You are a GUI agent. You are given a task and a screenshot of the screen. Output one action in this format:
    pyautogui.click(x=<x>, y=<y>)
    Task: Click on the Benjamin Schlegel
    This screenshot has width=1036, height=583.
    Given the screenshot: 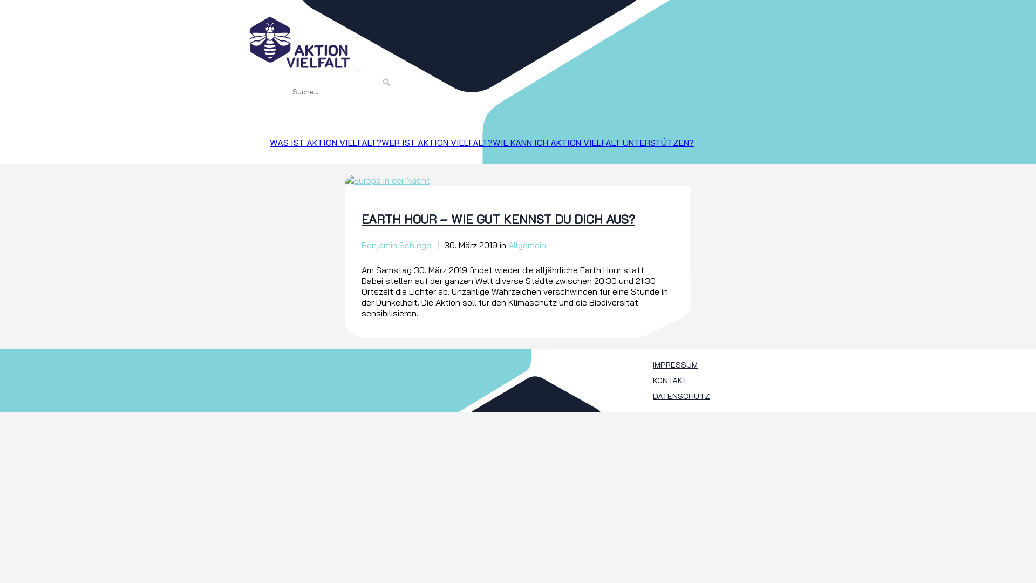 What is the action you would take?
    pyautogui.click(x=397, y=245)
    